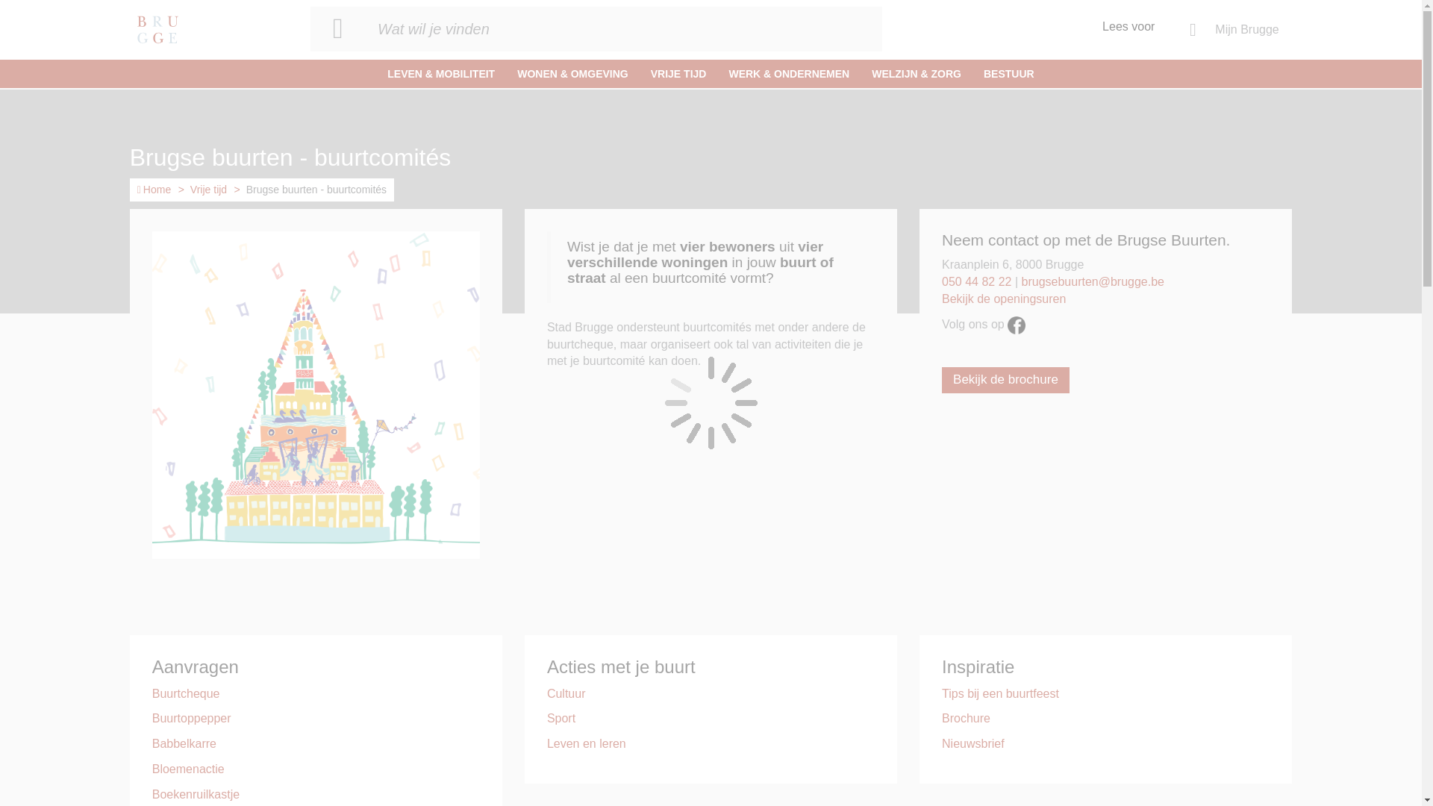  Describe the element at coordinates (561, 718) in the screenshot. I see `Sport` at that location.